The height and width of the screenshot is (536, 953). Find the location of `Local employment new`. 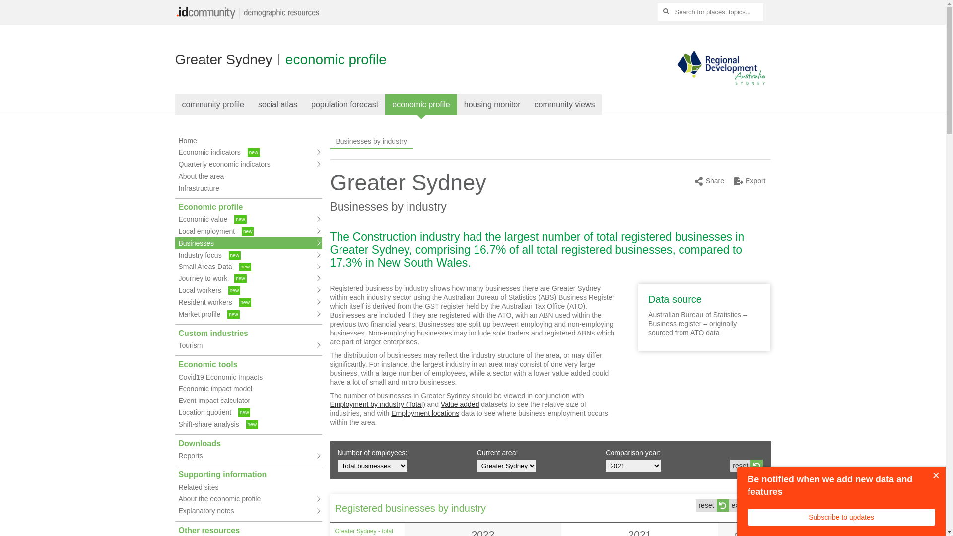

Local employment new is located at coordinates (248, 231).